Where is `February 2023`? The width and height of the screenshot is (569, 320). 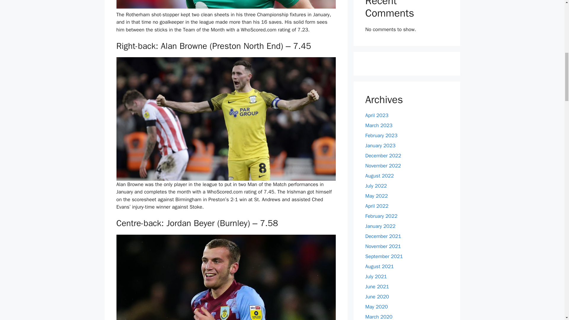 February 2023 is located at coordinates (381, 135).